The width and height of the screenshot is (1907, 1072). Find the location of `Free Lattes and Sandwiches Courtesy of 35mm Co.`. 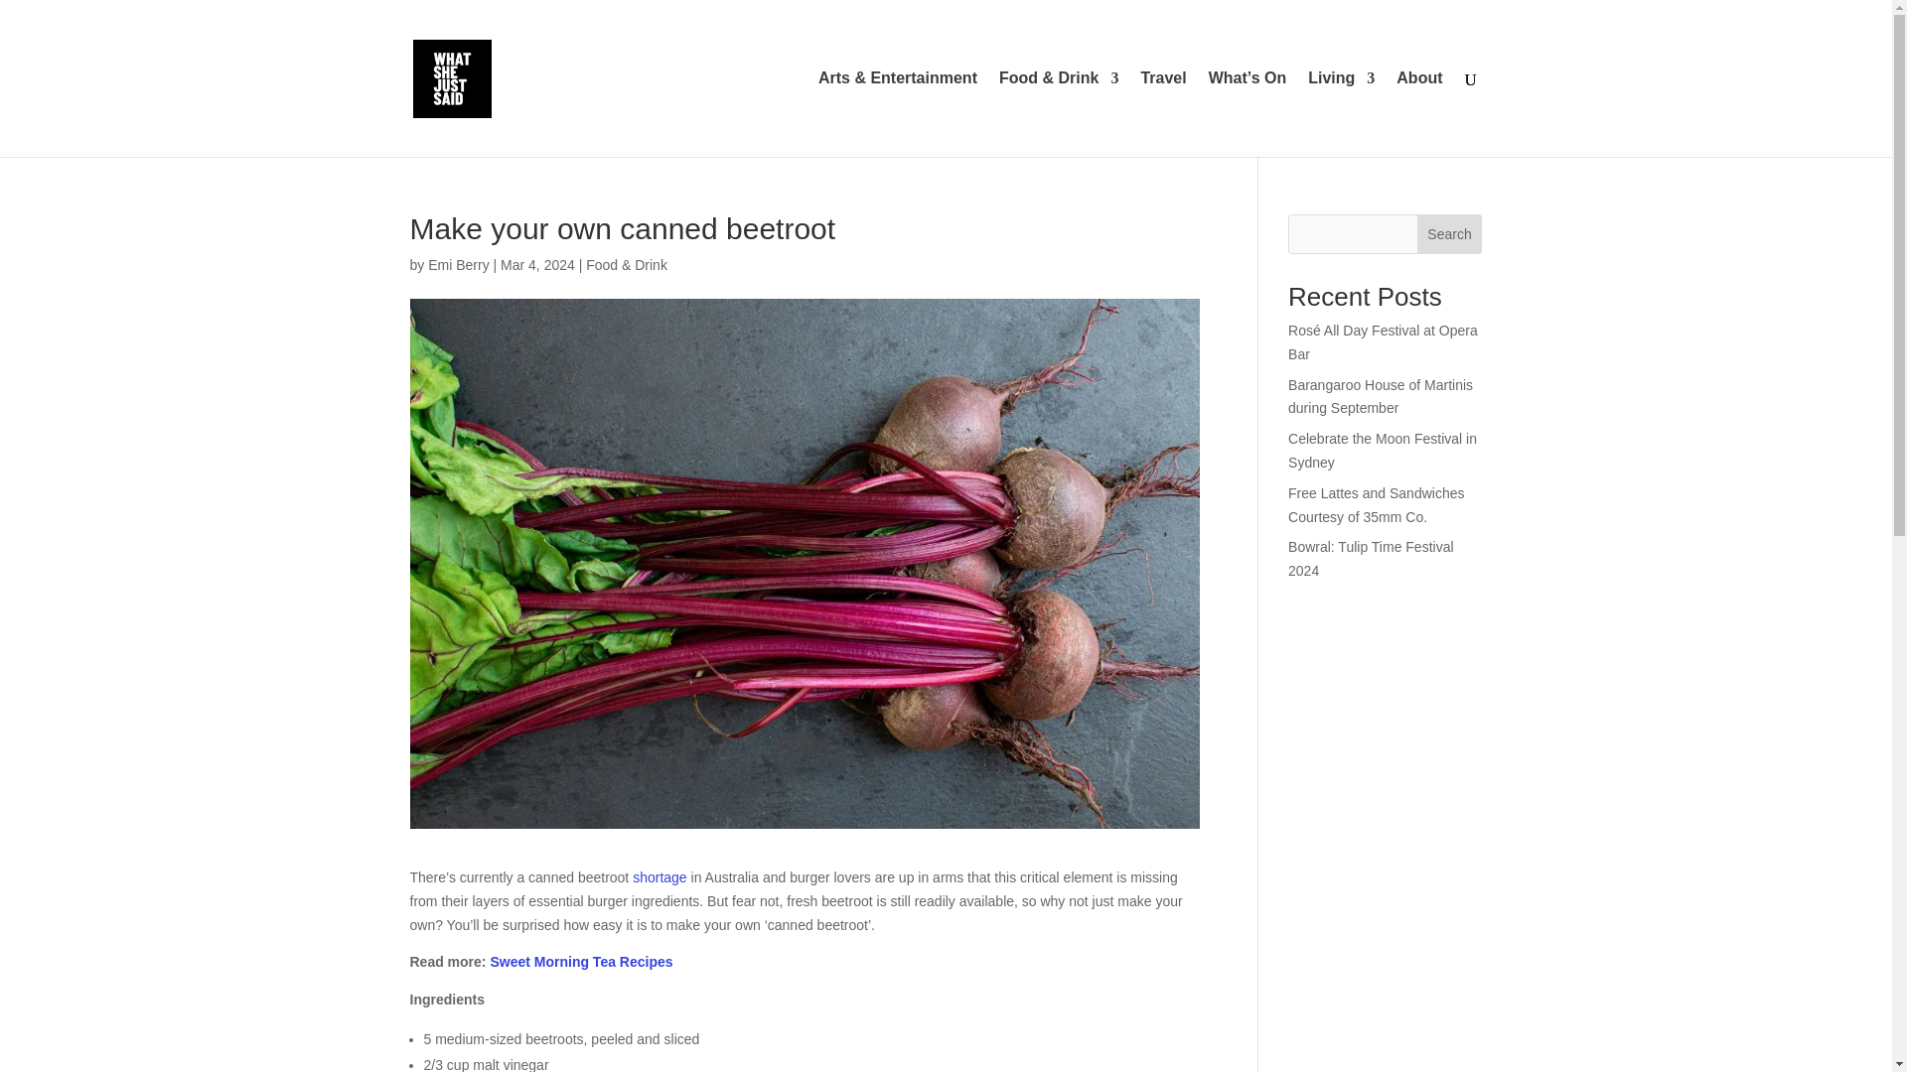

Free Lattes and Sandwiches Courtesy of 35mm Co. is located at coordinates (1377, 505).